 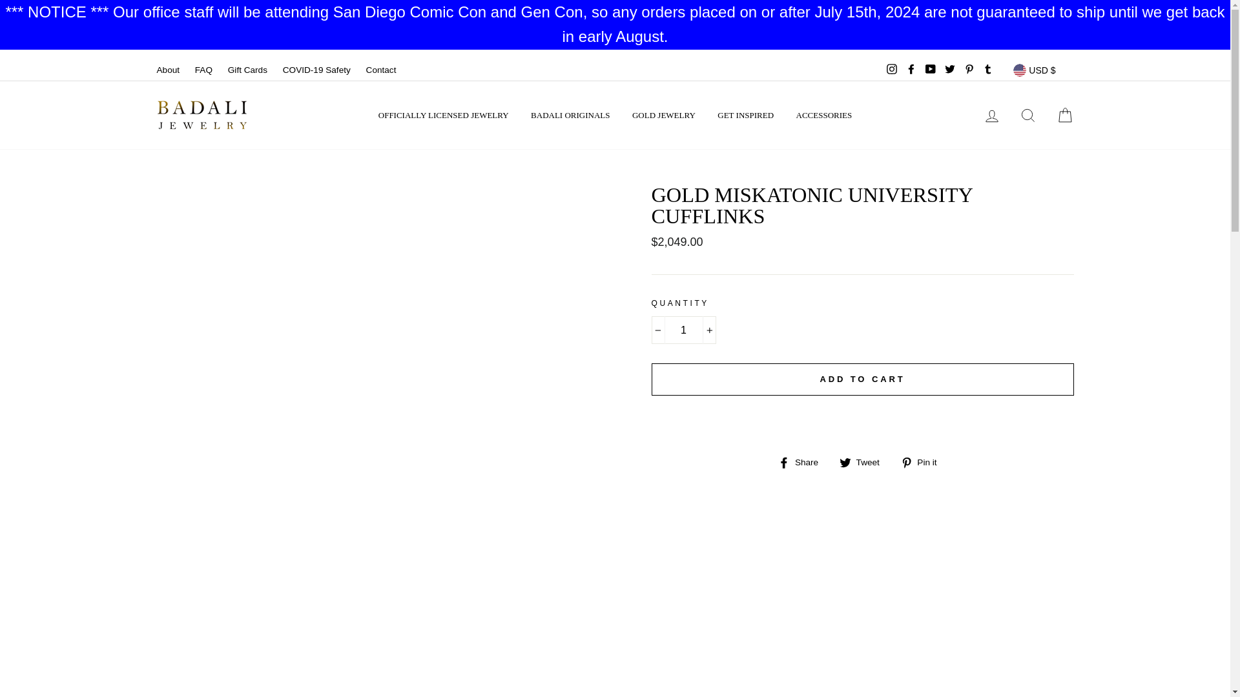 I want to click on Tweet on Twitter, so click(x=864, y=462).